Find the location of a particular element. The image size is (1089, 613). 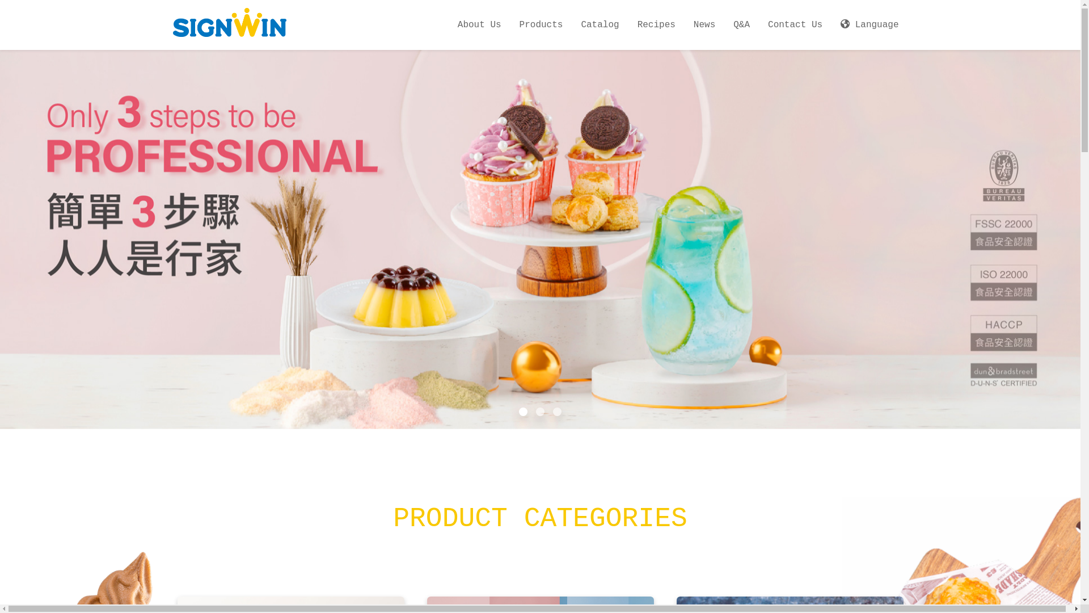

About Us is located at coordinates (480, 25).